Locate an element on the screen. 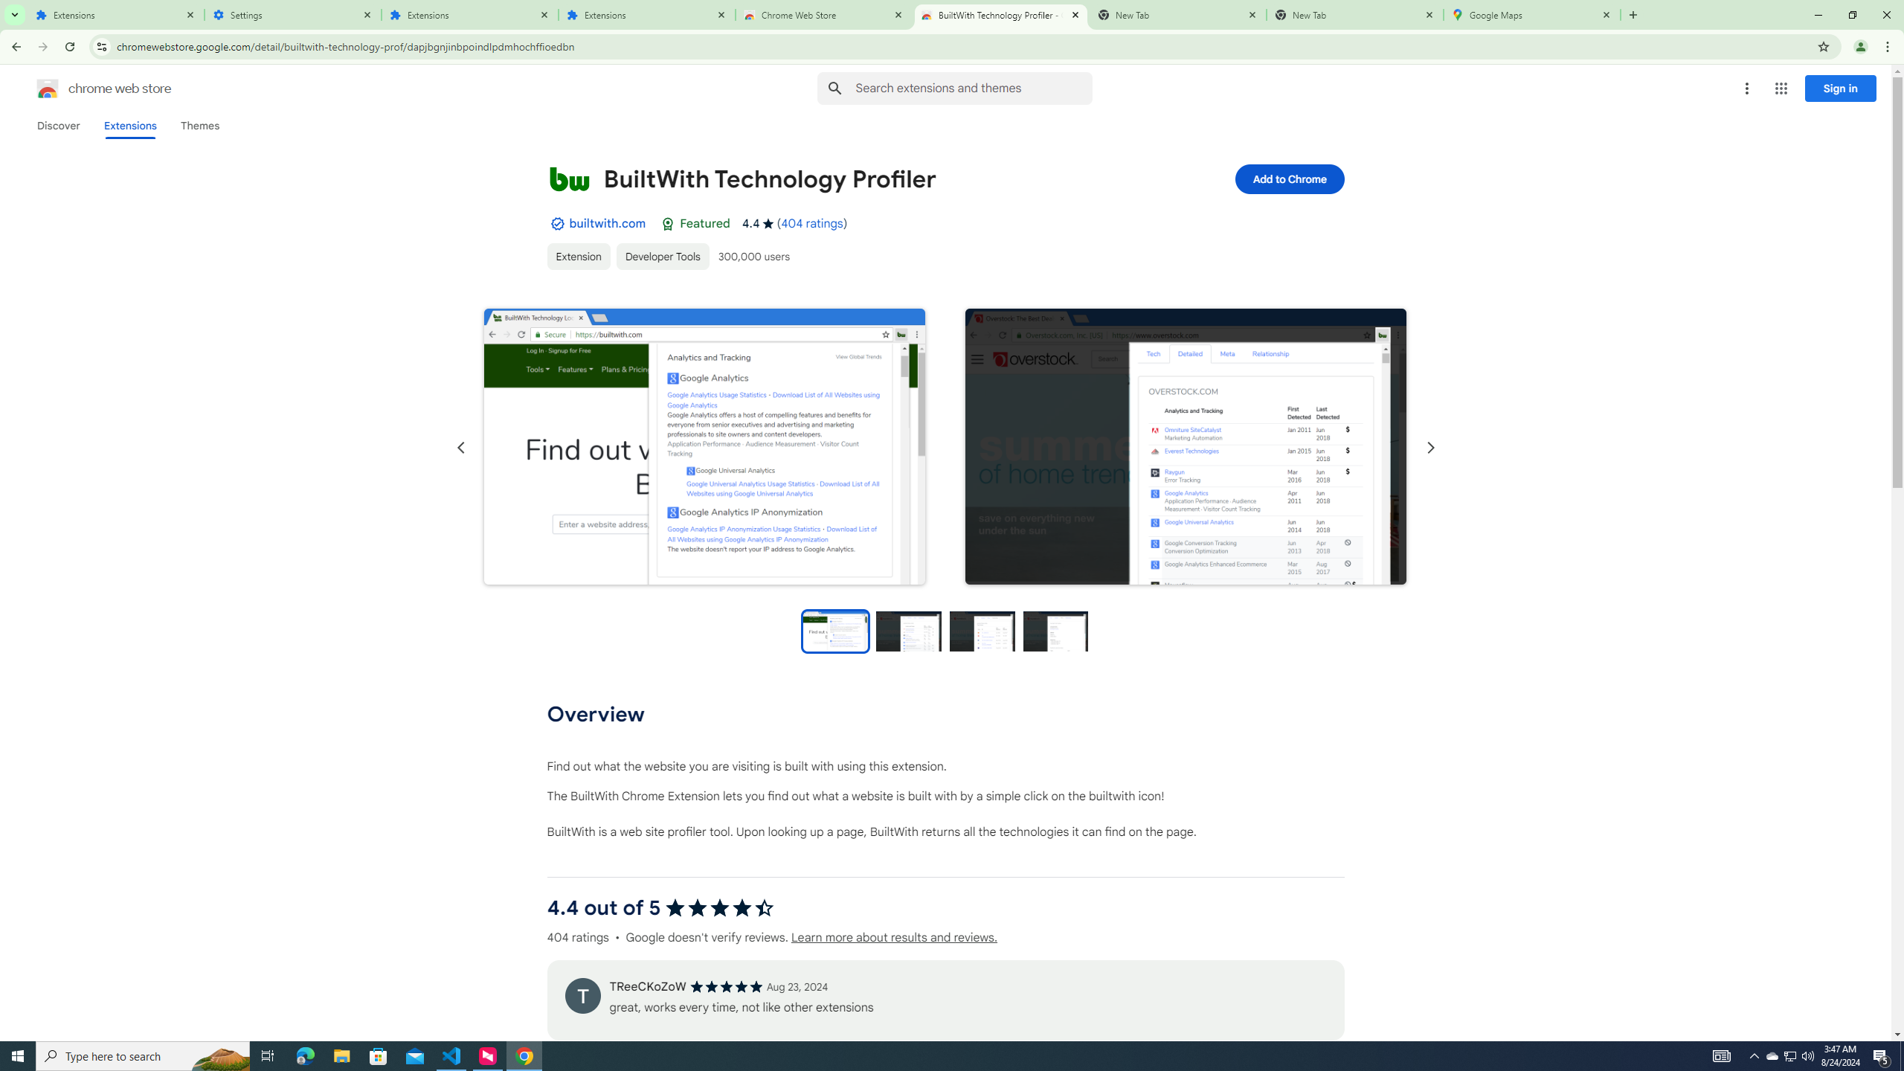 Image resolution: width=1904 pixels, height=1071 pixels. Preview slide 1 is located at coordinates (834, 631).